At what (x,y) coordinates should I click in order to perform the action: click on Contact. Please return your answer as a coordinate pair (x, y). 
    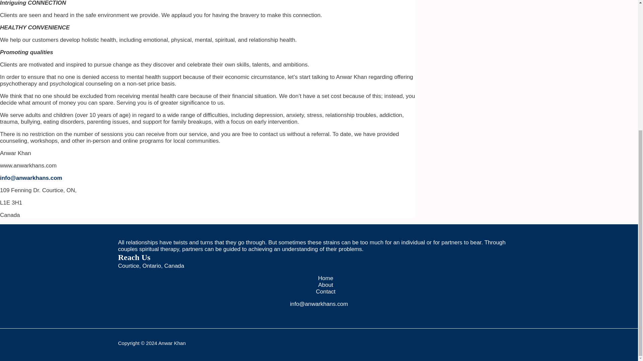
    Looking at the image, I should click on (326, 291).